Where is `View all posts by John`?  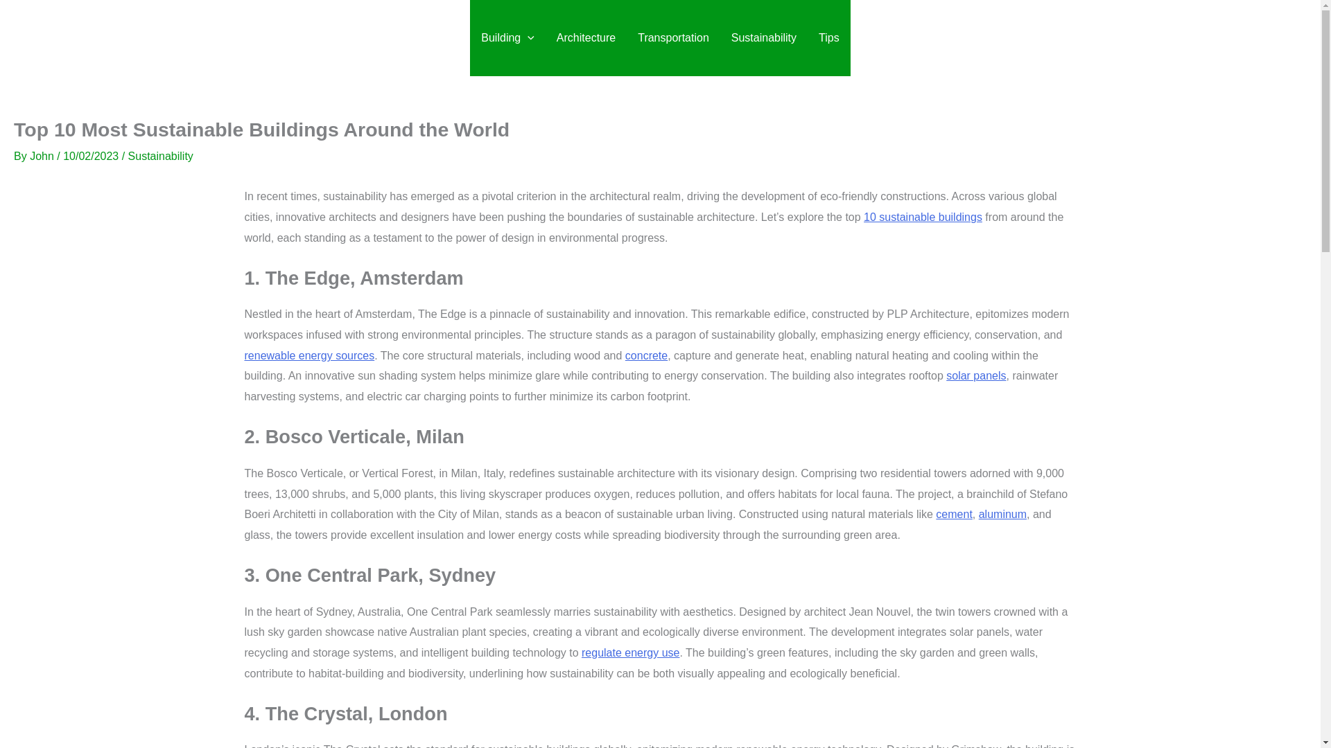
View all posts by John is located at coordinates (43, 157).